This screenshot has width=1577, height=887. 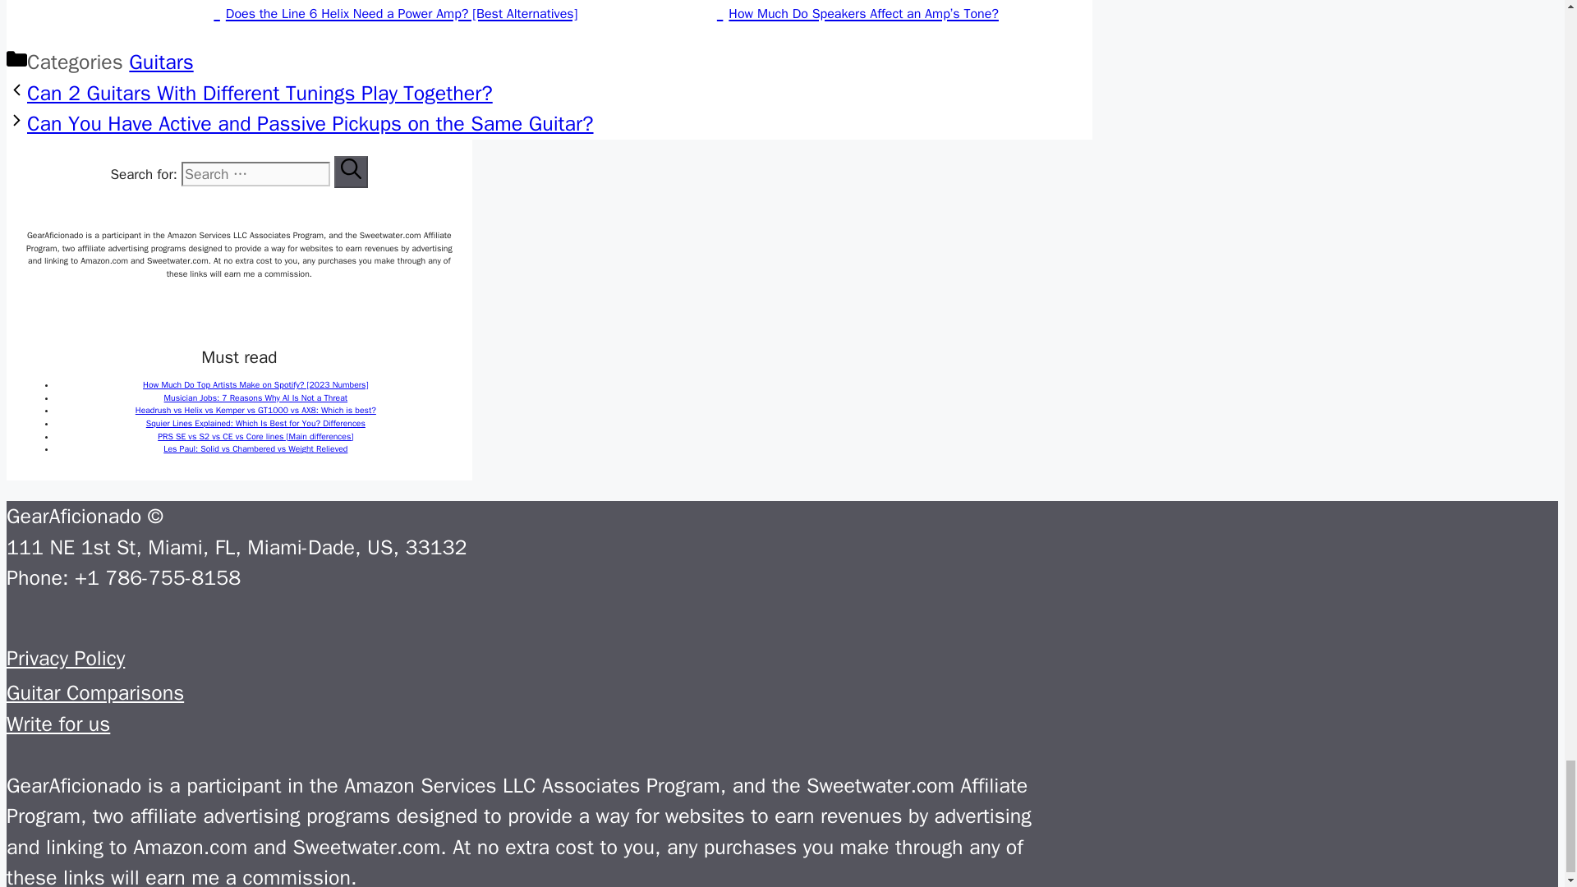 I want to click on Search for:, so click(x=255, y=173).